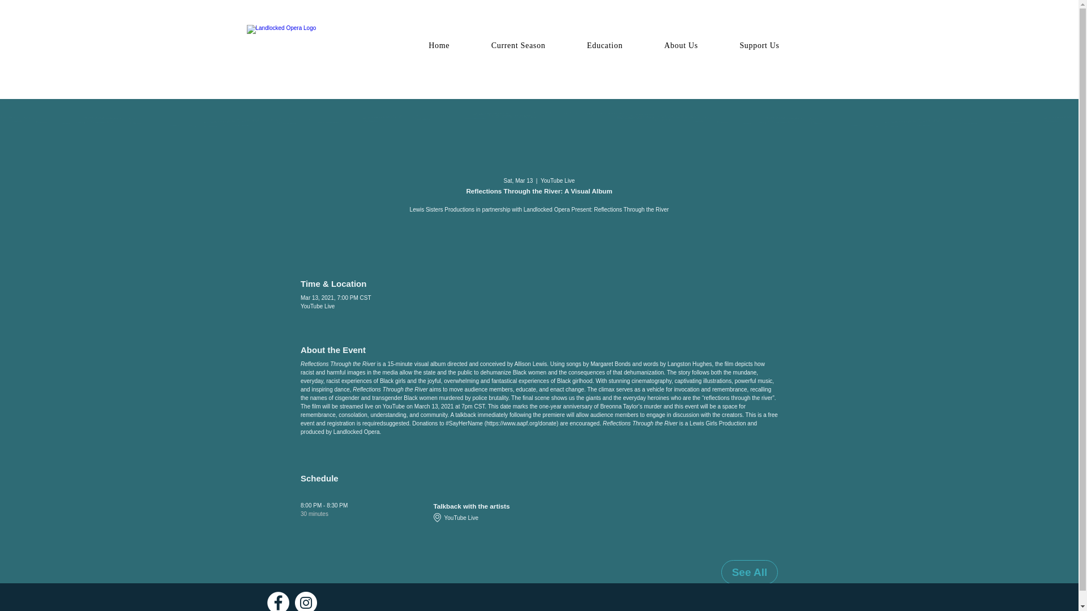 This screenshot has height=611, width=1087. I want to click on See All, so click(750, 572).